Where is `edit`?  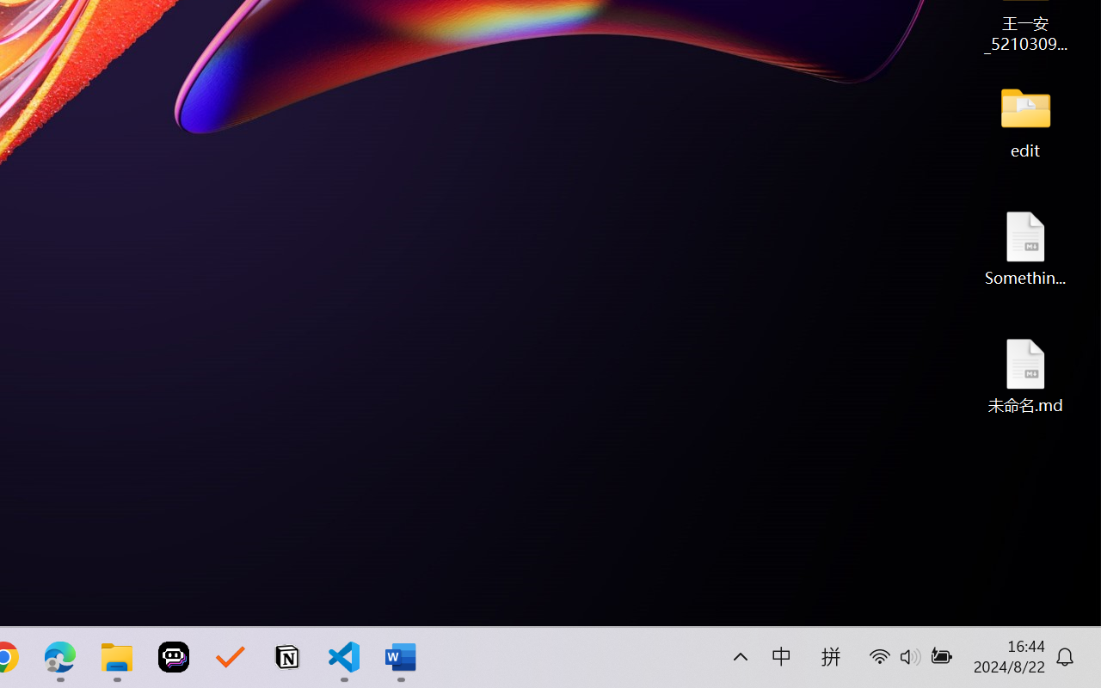 edit is located at coordinates (1025, 120).